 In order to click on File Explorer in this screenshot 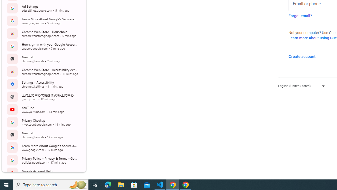, I will do `click(121, 185)`.